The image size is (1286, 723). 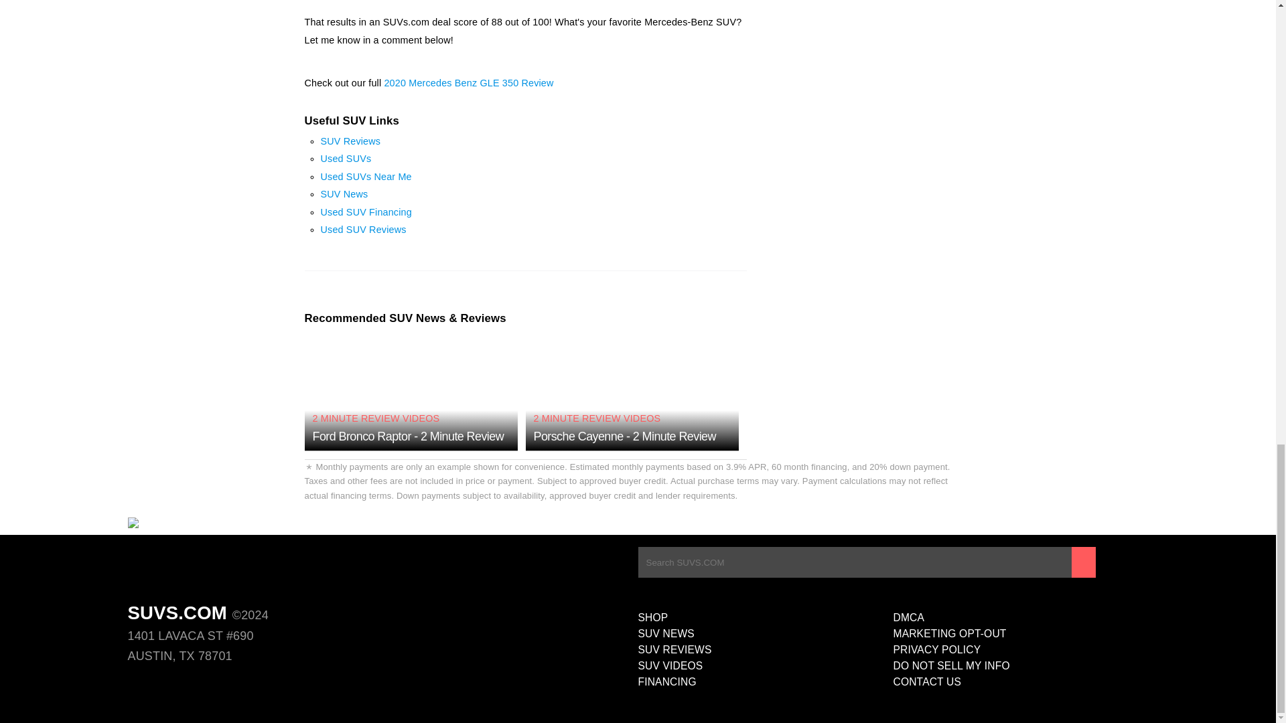 What do you see at coordinates (408, 436) in the screenshot?
I see `Ford Bronco Raptor - 2 Minute Review` at bounding box center [408, 436].